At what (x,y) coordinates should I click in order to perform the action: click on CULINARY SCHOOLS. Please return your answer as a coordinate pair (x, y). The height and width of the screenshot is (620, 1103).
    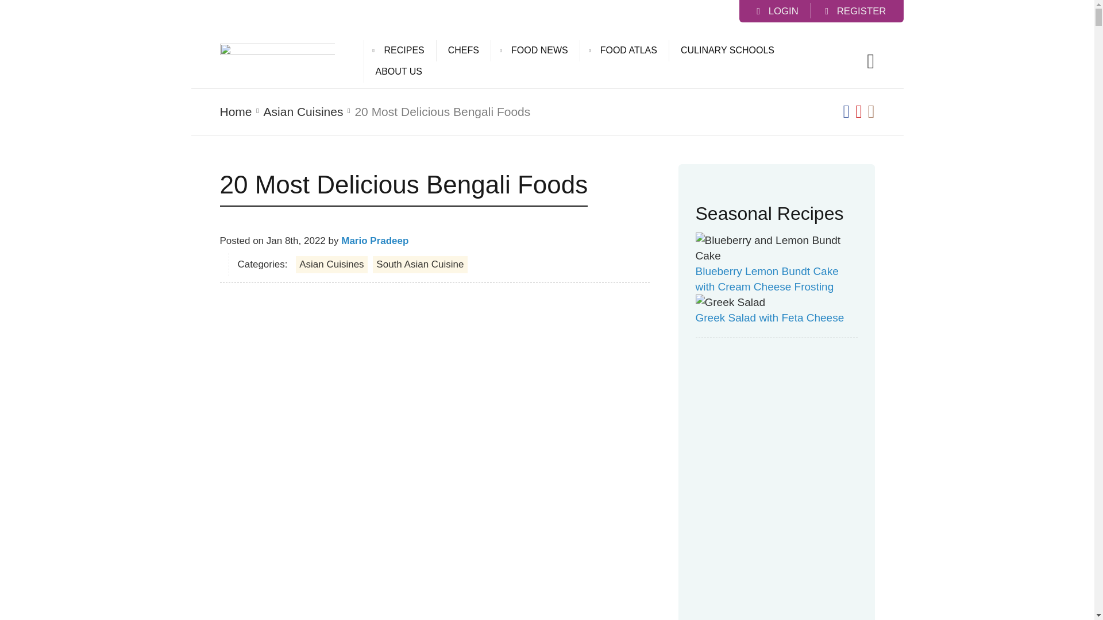
    Looking at the image, I should click on (727, 51).